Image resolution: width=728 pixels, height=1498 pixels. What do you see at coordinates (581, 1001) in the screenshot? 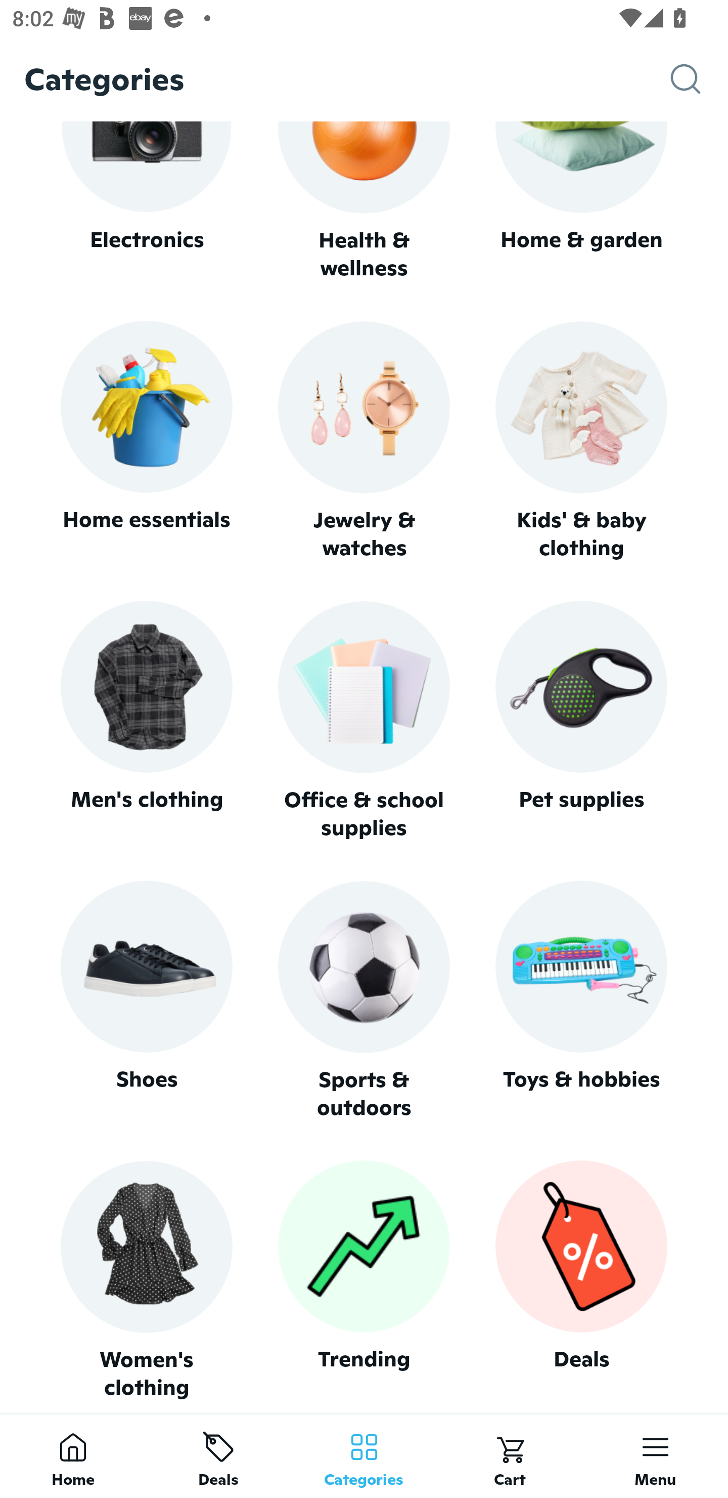
I see `Toys & hobbies` at bounding box center [581, 1001].